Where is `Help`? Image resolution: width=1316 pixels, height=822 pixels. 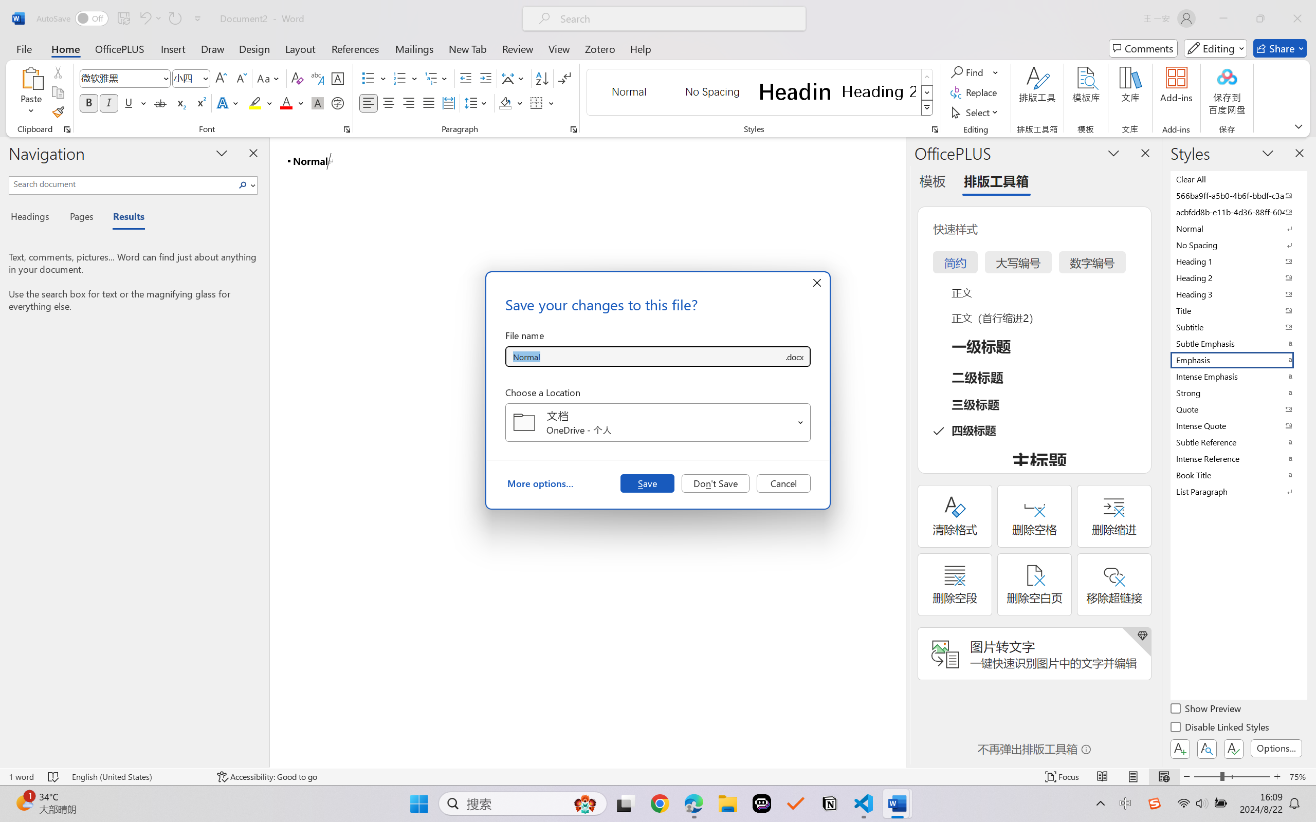
Help is located at coordinates (640, 48).